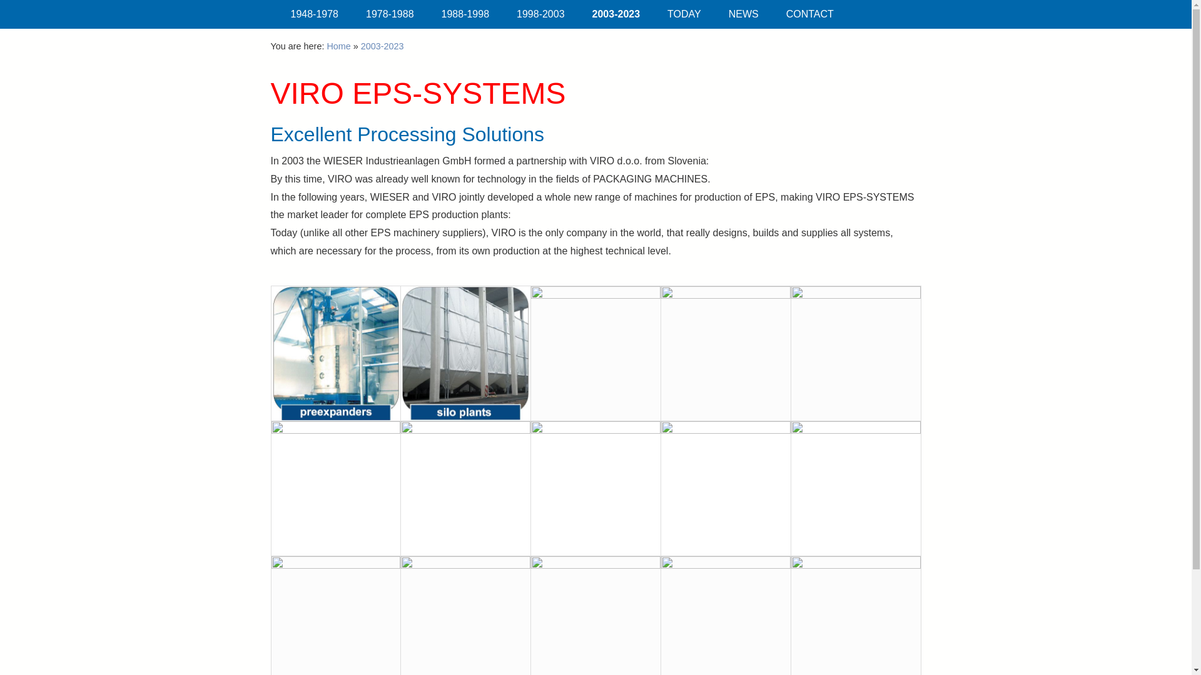 The width and height of the screenshot is (1201, 675). What do you see at coordinates (617, 14) in the screenshot?
I see `2003-2023` at bounding box center [617, 14].